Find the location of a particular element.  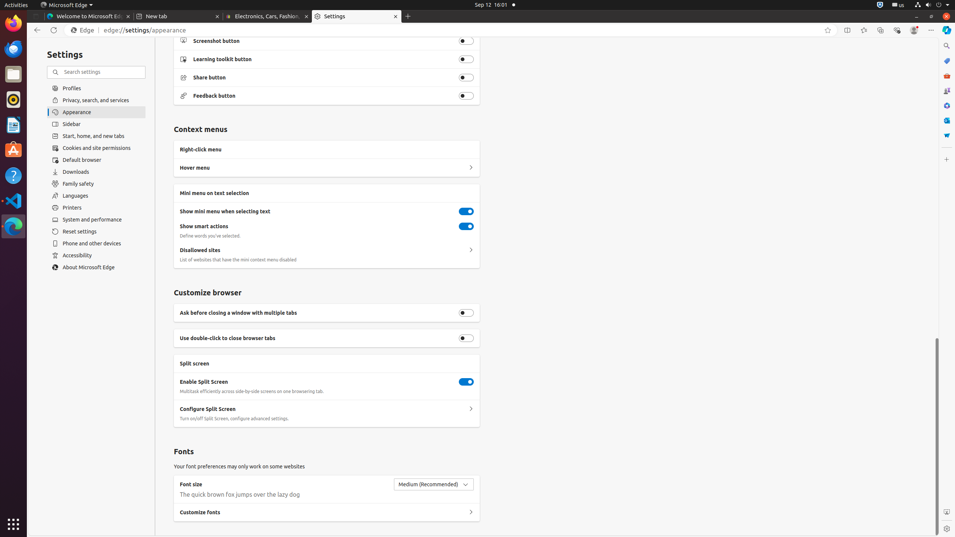

Screenshot button is located at coordinates (466, 41).